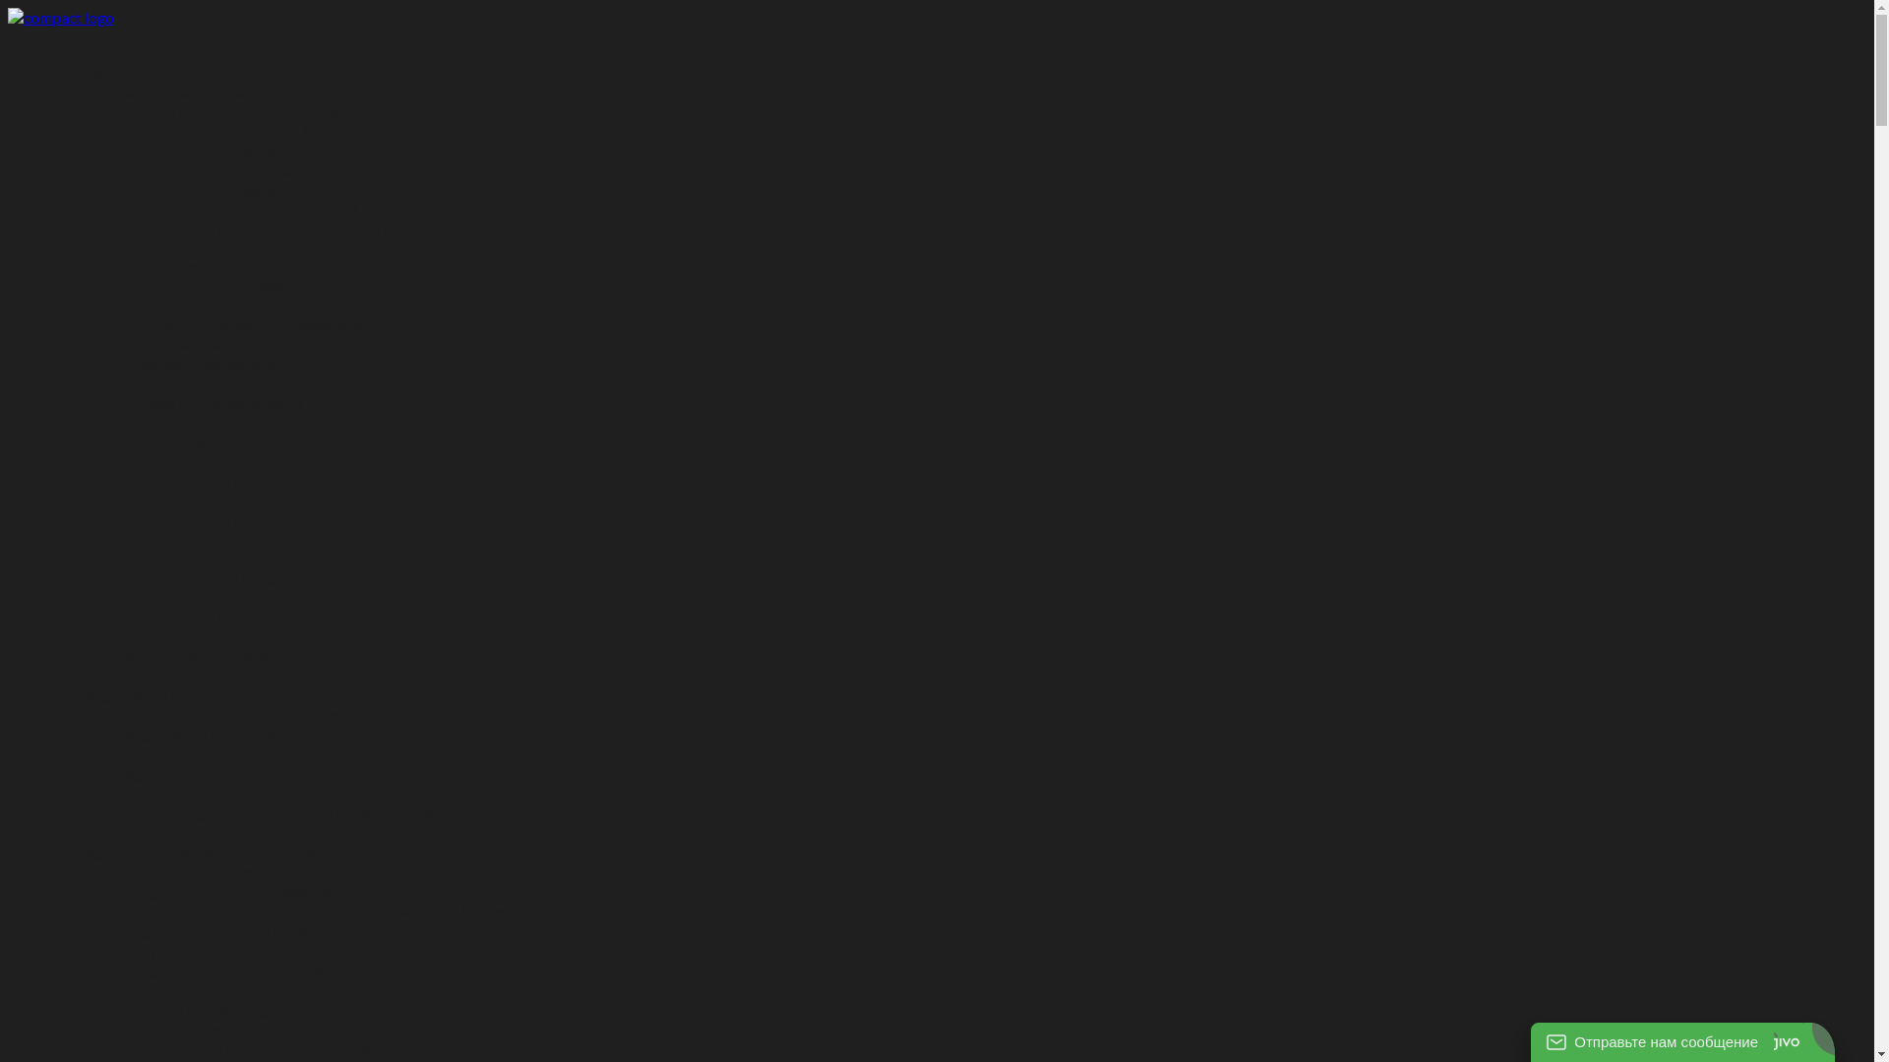  I want to click on Metrobond, so click(205, 383).